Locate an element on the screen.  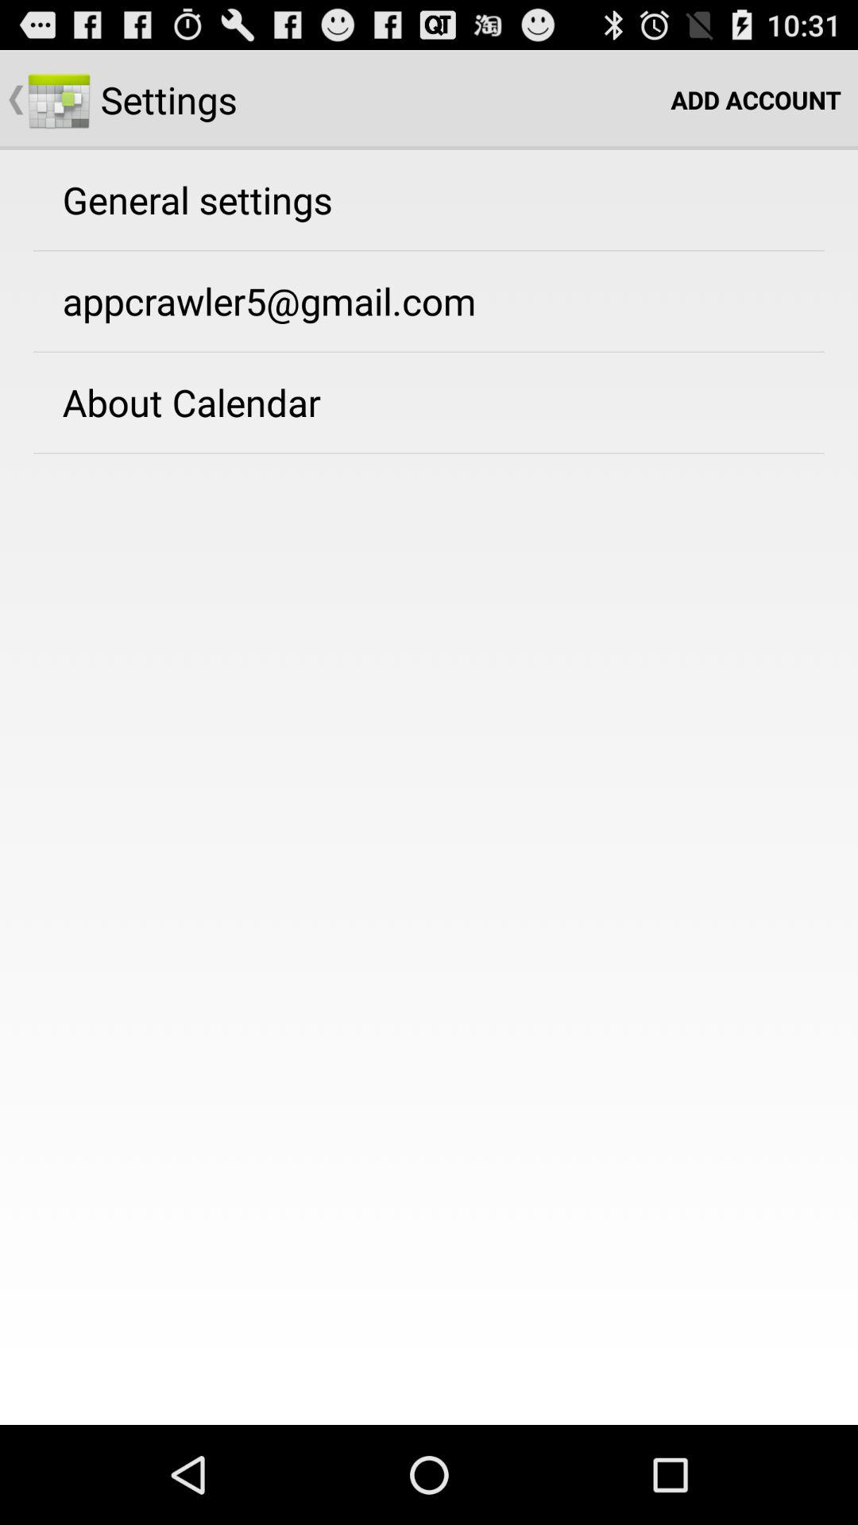
swipe to the about calendar item is located at coordinates (191, 402).